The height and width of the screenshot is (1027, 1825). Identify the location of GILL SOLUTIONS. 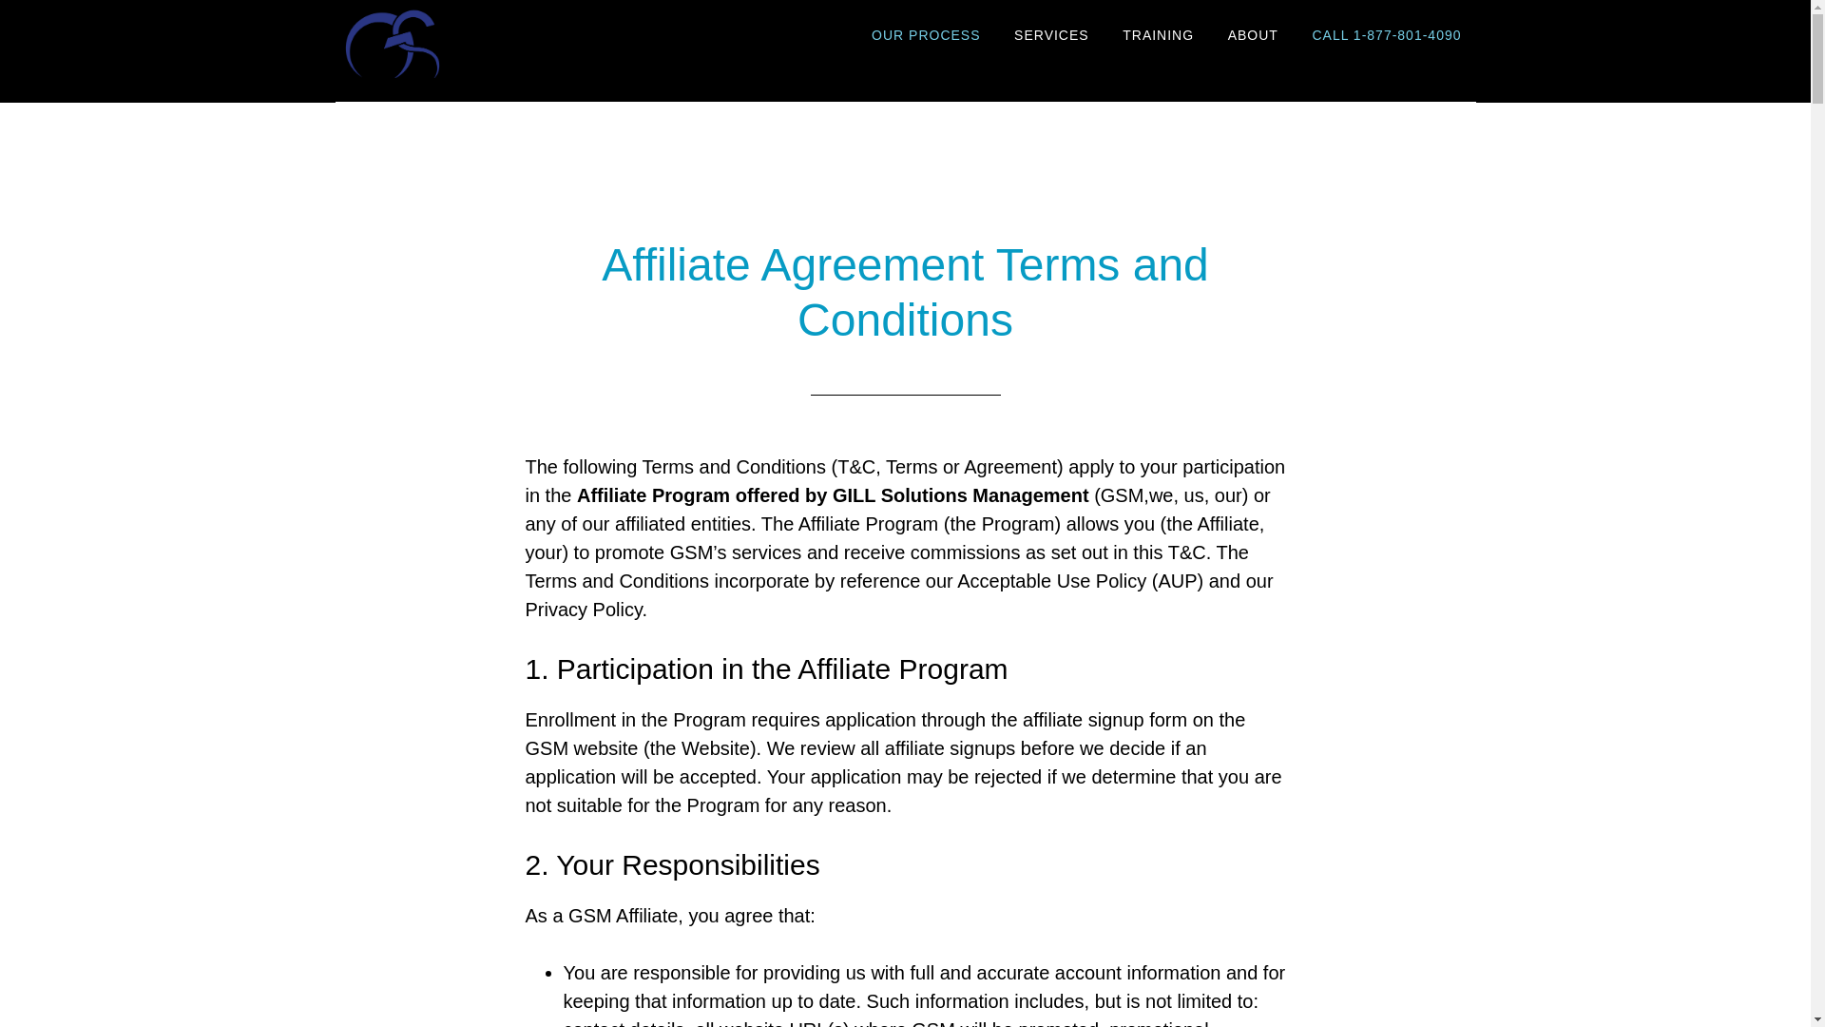
(506, 42).